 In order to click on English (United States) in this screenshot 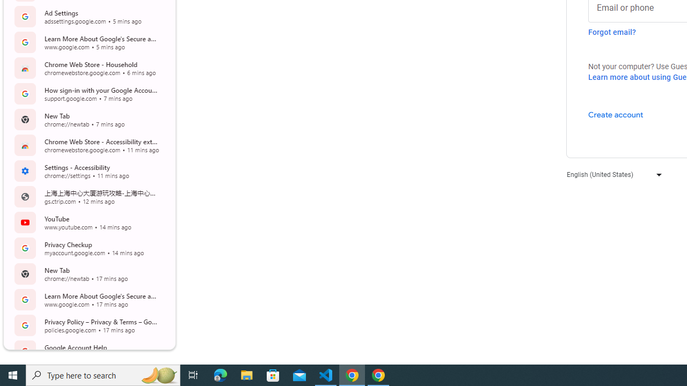, I will do `click(612, 174)`.